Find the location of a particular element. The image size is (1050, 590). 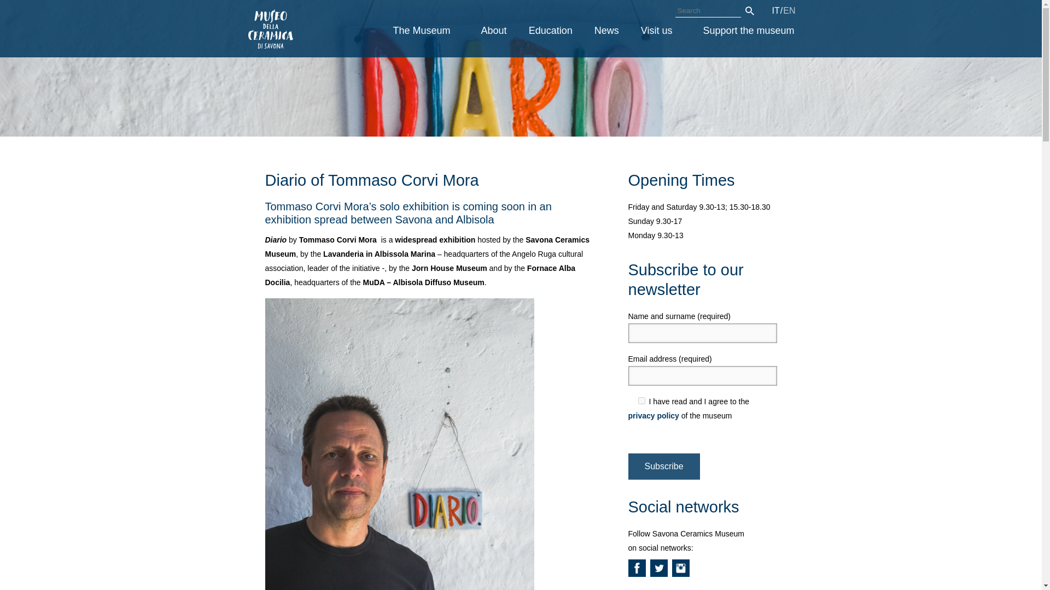

Profilo Instagram del Museo della Ceramica di Savona is located at coordinates (680, 568).